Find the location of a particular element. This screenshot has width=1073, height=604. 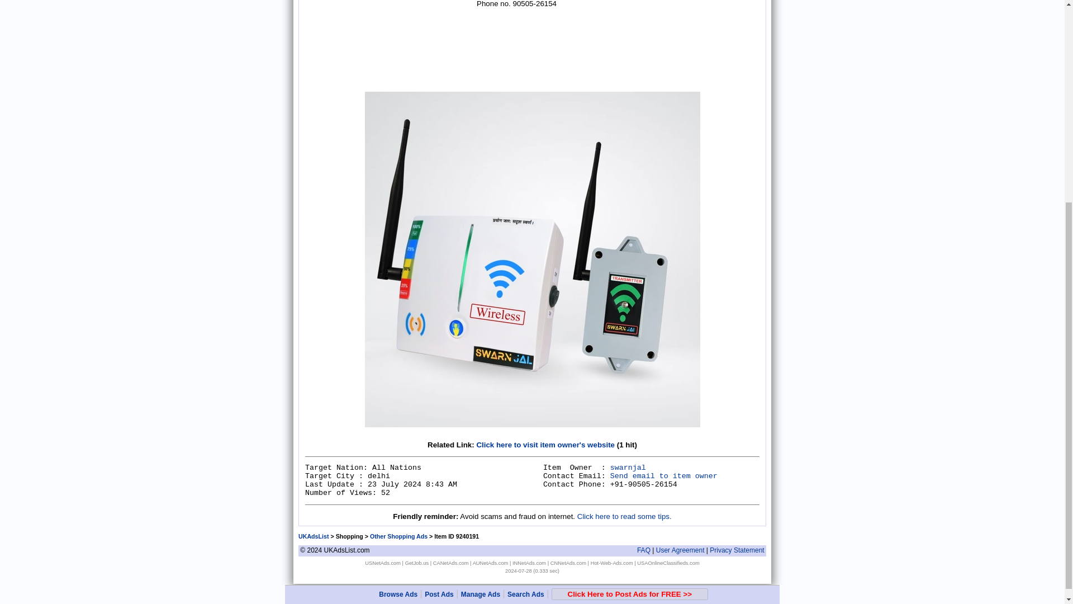

Go Back to UKAdsList.com Home Page is located at coordinates (313, 536).